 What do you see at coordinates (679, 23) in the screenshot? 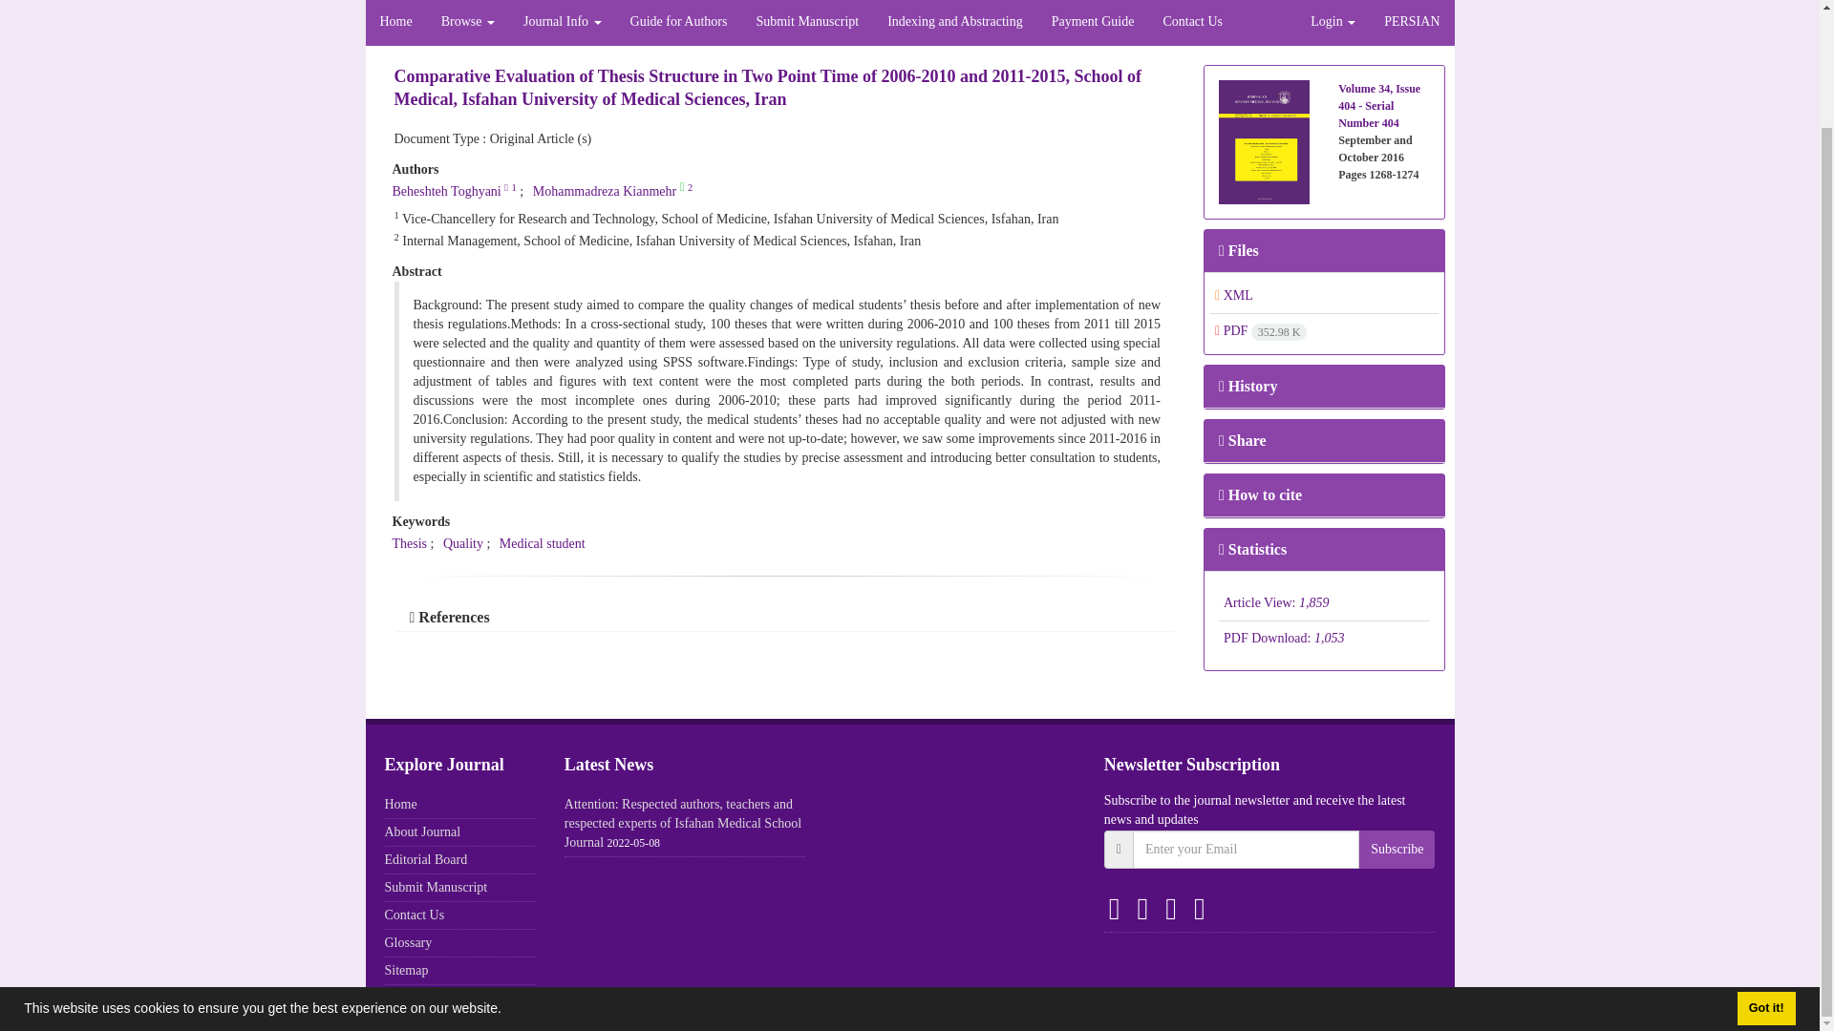
I see `Guide for Authors` at bounding box center [679, 23].